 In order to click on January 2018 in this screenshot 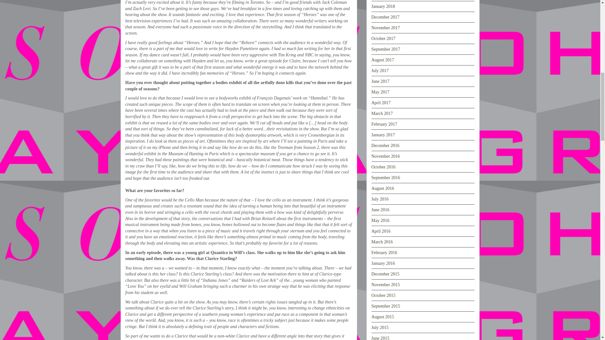, I will do `click(383, 6)`.